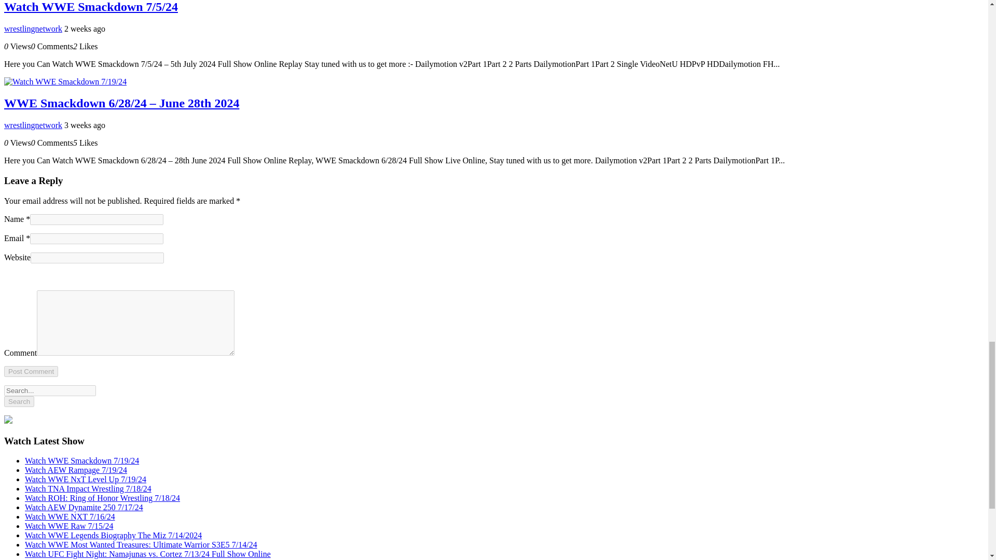 The image size is (996, 560). What do you see at coordinates (33, 29) in the screenshot?
I see `View all posts by wrestlingnetwork` at bounding box center [33, 29].